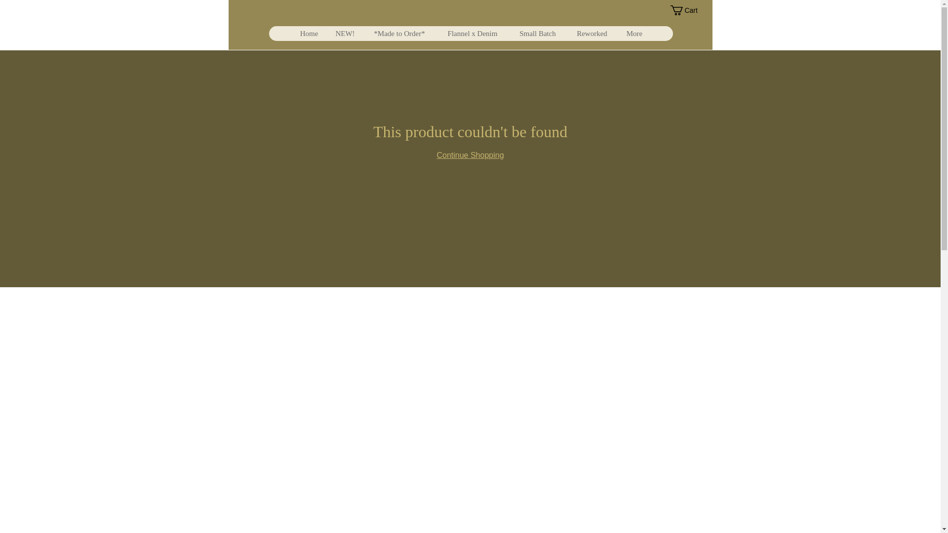 The image size is (948, 533). I want to click on Flannel x Denim, so click(472, 34).